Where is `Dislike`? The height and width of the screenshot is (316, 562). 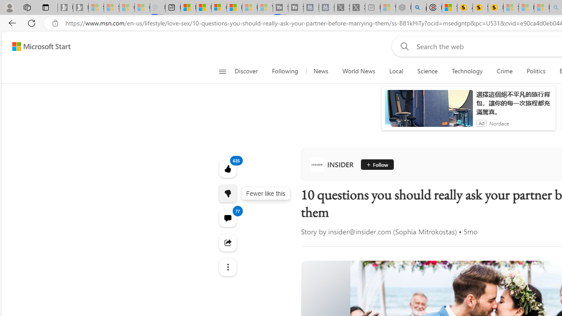
Dislike is located at coordinates (227, 193).